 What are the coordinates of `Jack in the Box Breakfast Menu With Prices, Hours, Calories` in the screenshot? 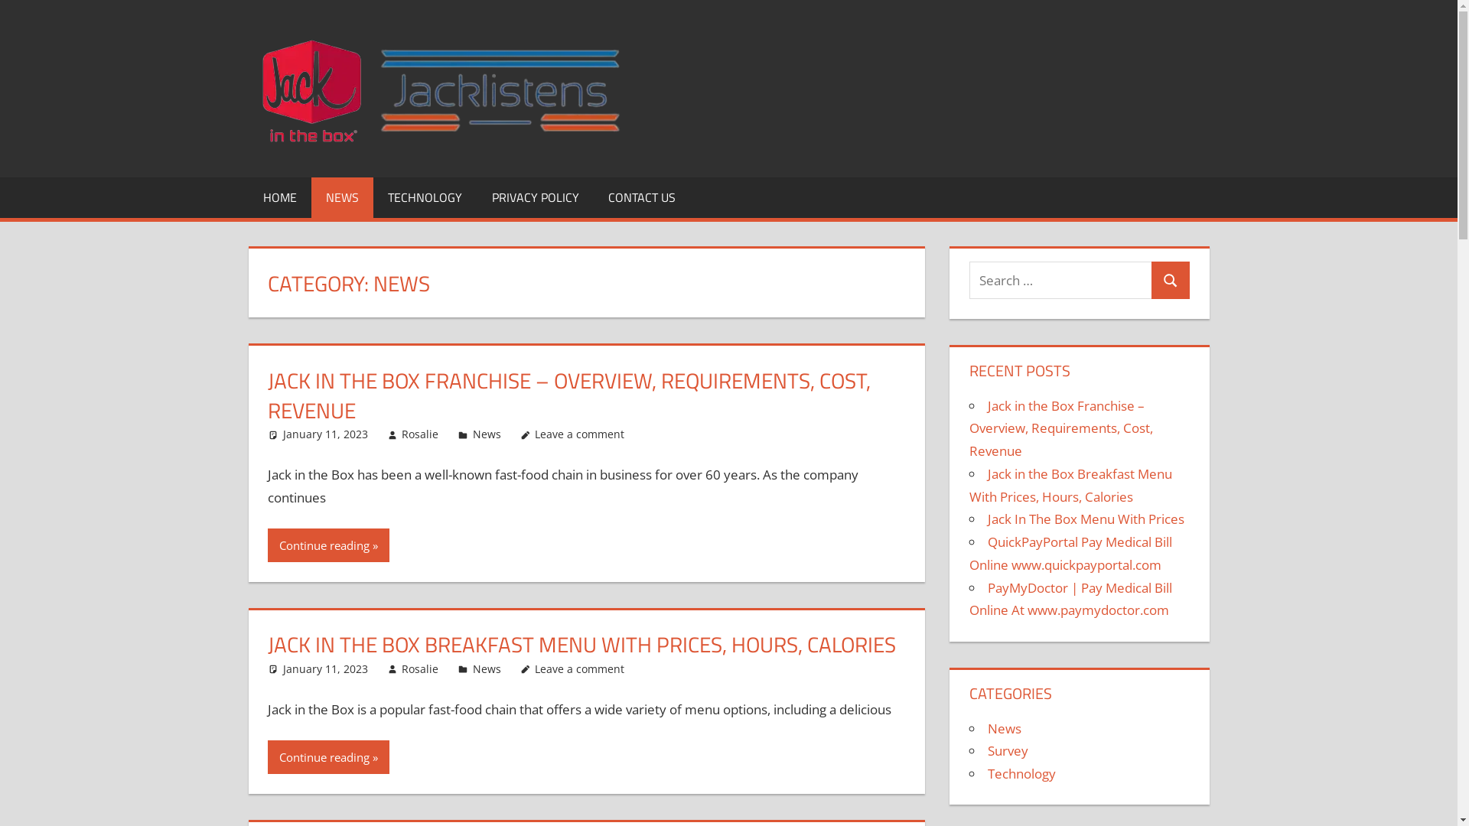 It's located at (1071, 485).